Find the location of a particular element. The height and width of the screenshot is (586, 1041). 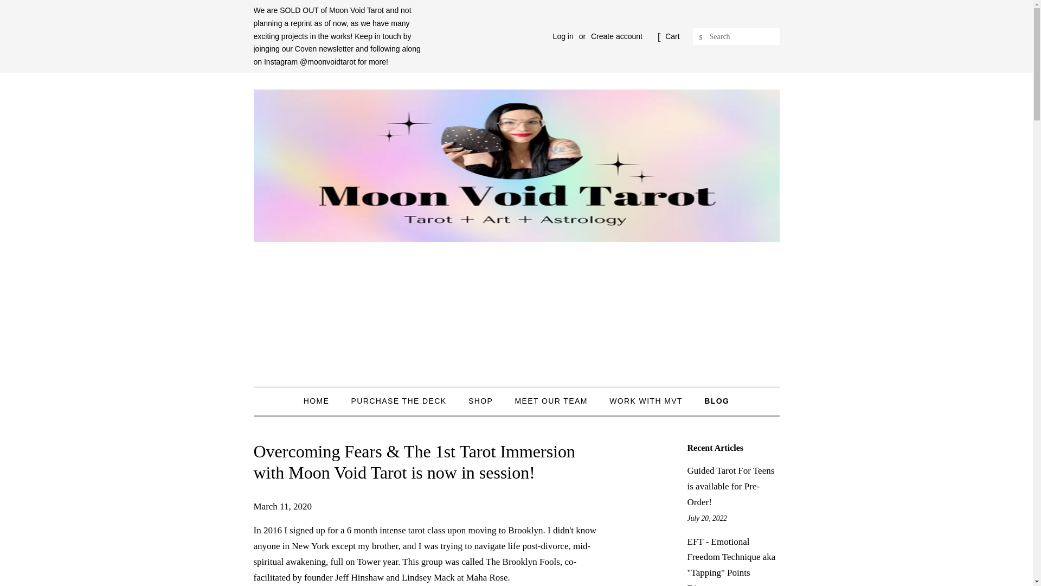

HOME is located at coordinates (322, 402).